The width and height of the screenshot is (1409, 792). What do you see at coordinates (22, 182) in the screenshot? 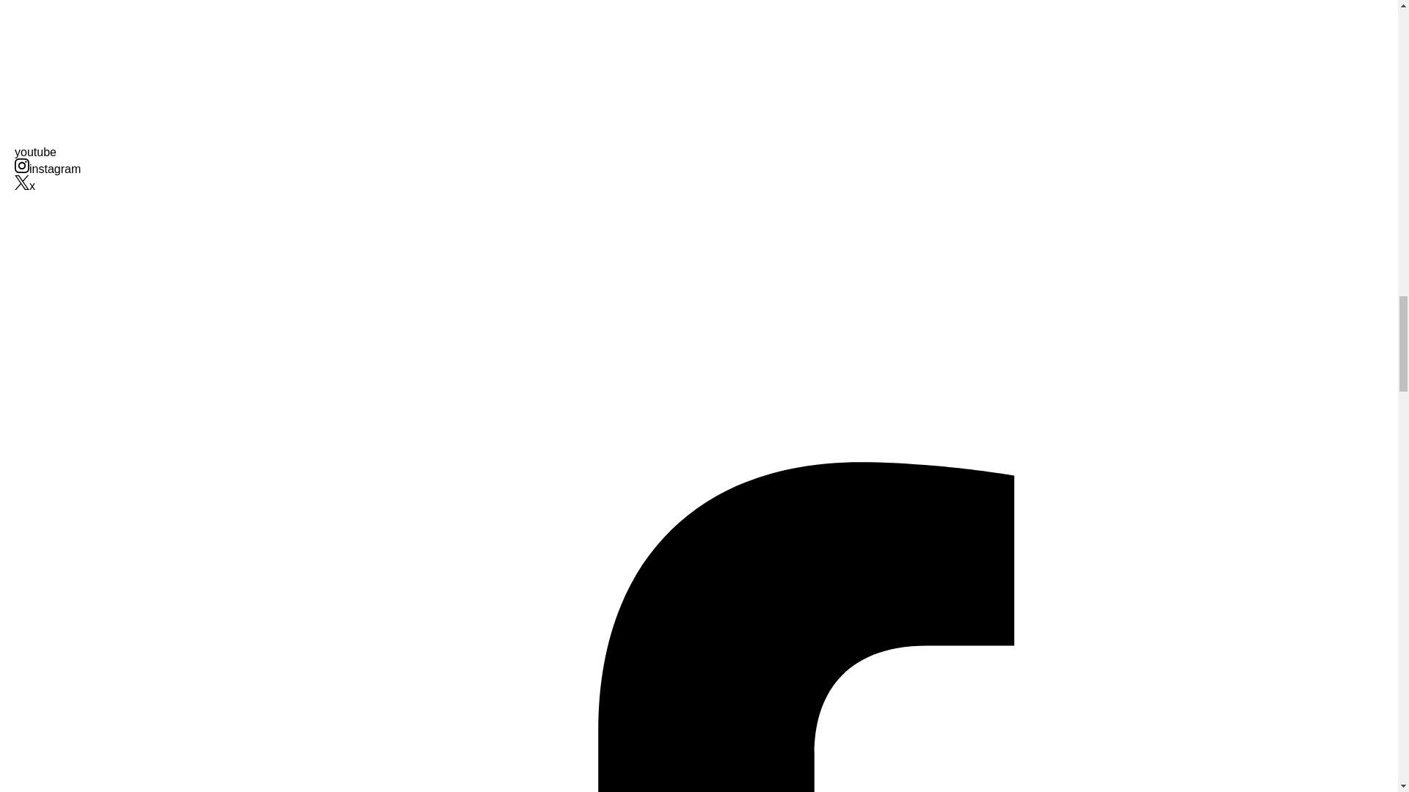
I see `Twitter Navigation Icon` at bounding box center [22, 182].